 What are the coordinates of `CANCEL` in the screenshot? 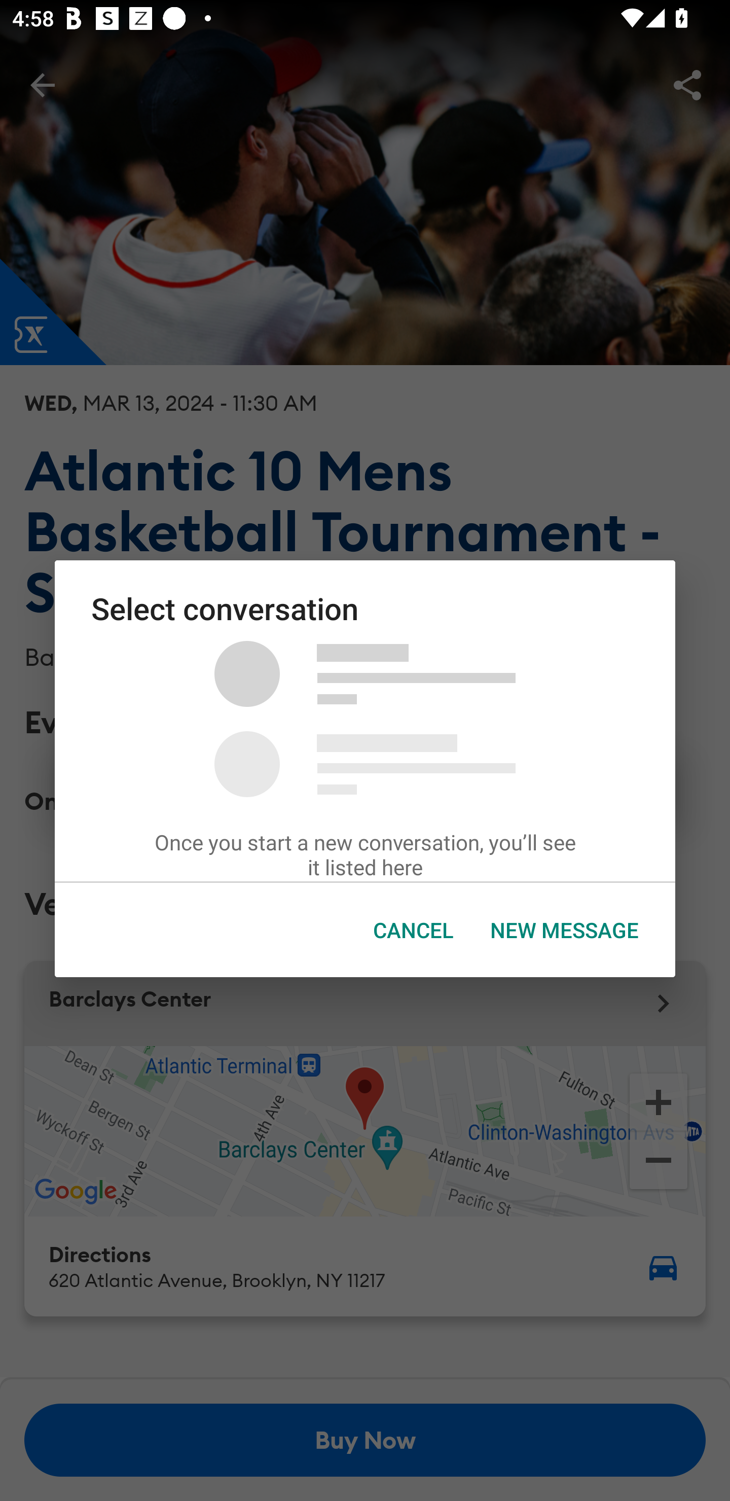 It's located at (413, 930).